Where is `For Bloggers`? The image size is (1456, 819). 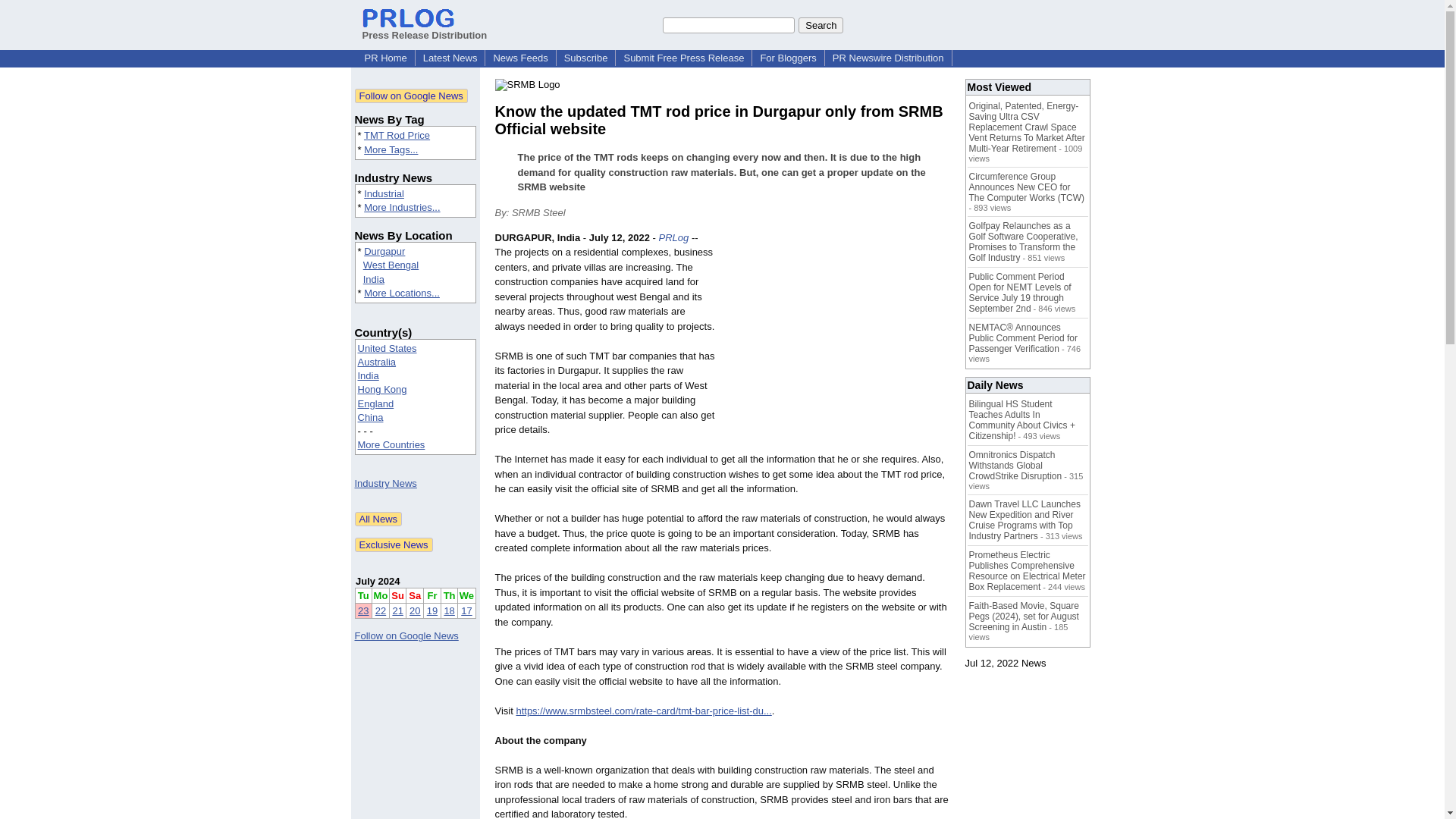 For Bloggers is located at coordinates (788, 58).